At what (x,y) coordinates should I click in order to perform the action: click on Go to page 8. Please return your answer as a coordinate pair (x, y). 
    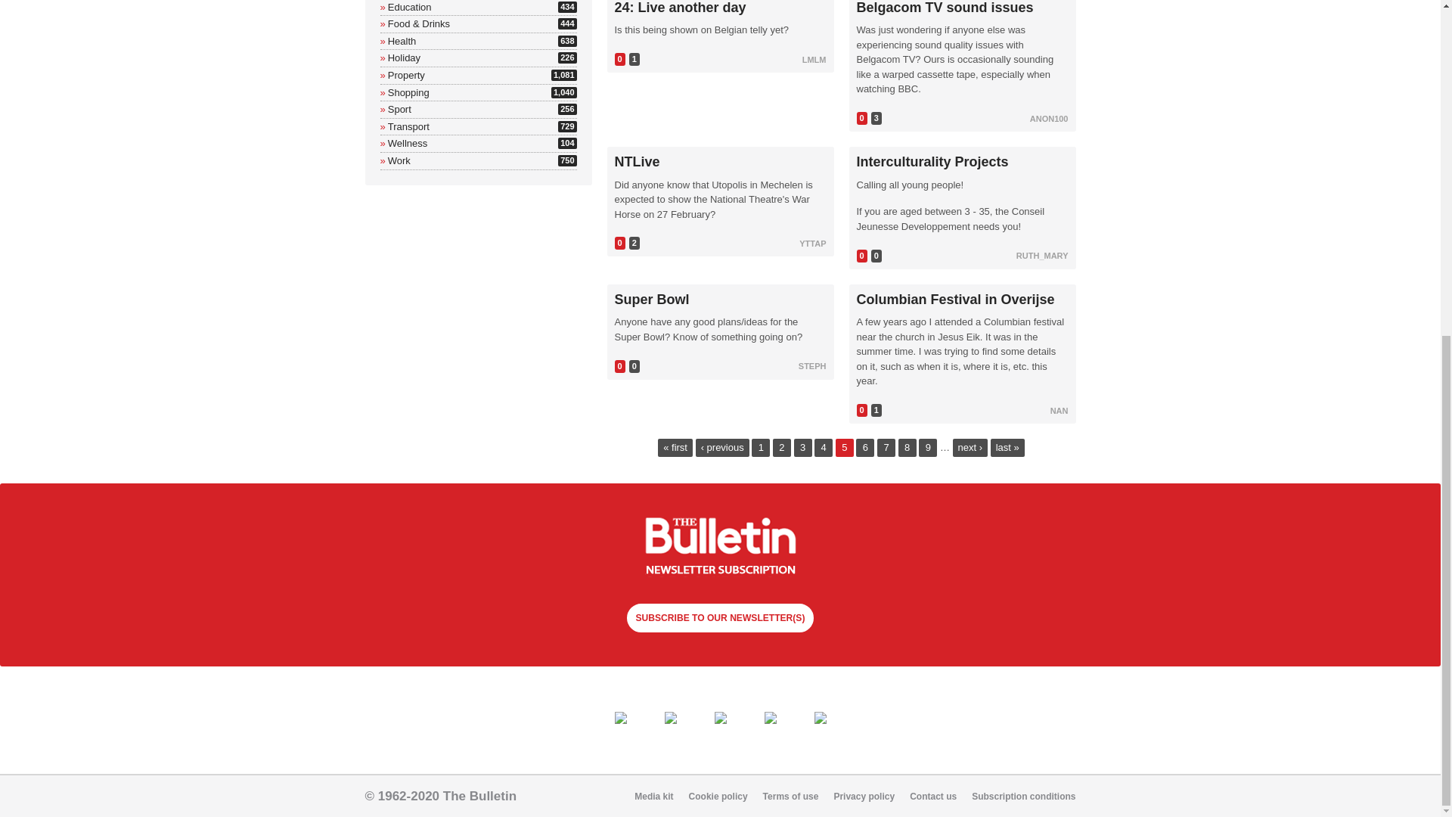
    Looking at the image, I should click on (907, 447).